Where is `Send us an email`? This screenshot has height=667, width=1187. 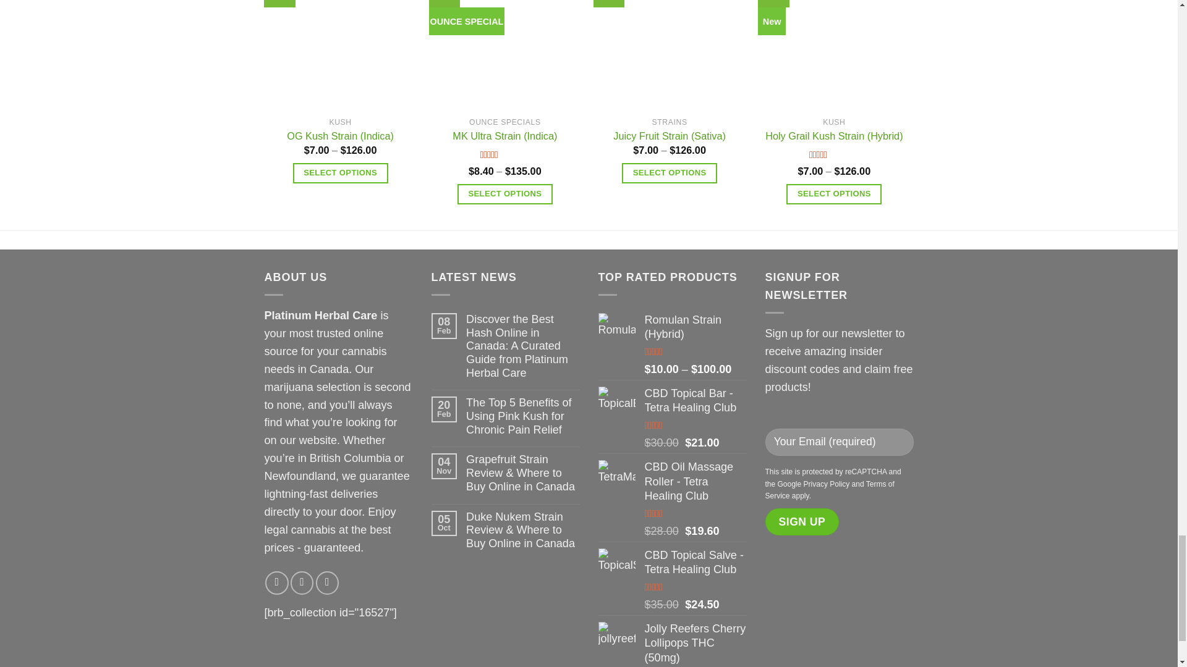 Send us an email is located at coordinates (326, 582).